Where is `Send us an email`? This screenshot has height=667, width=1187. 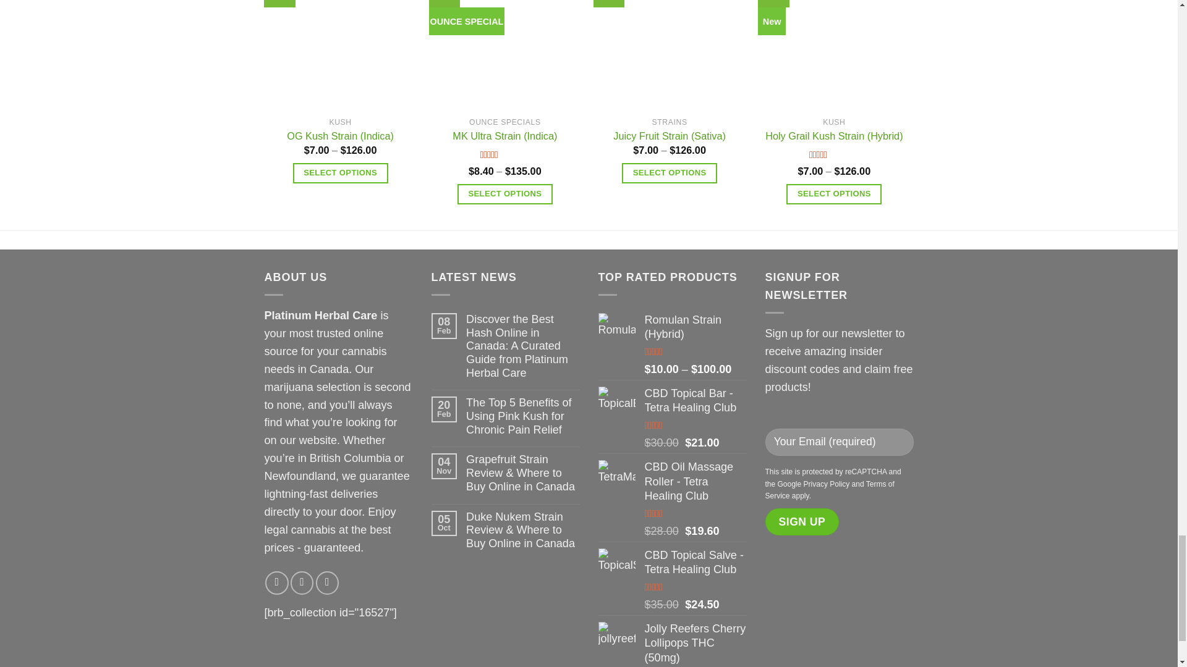 Send us an email is located at coordinates (326, 582).